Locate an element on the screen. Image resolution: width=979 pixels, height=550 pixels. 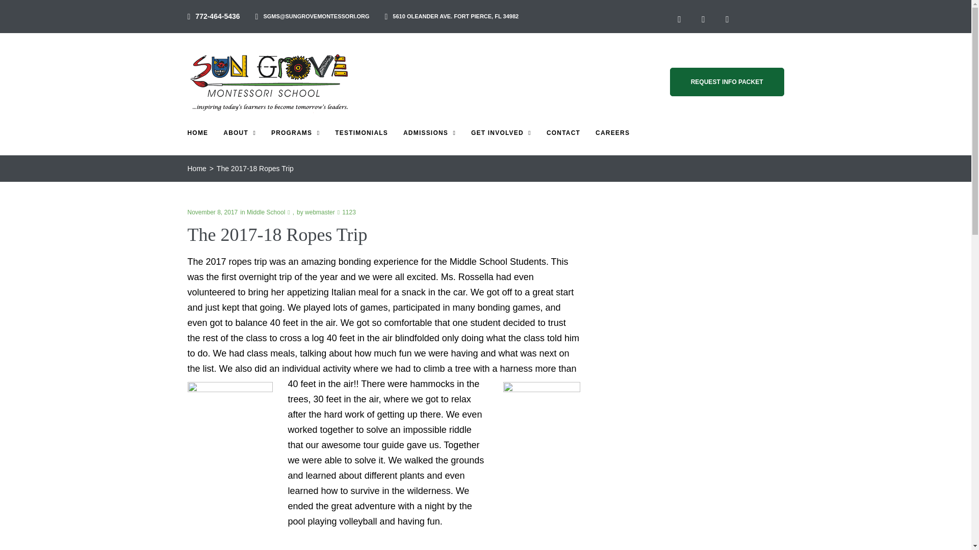
ADMISSIONS is located at coordinates (429, 132).